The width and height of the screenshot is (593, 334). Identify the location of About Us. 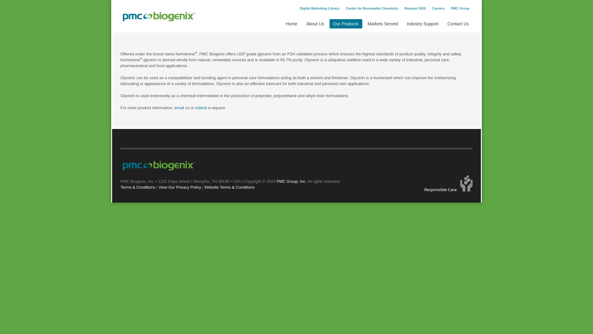
(315, 24).